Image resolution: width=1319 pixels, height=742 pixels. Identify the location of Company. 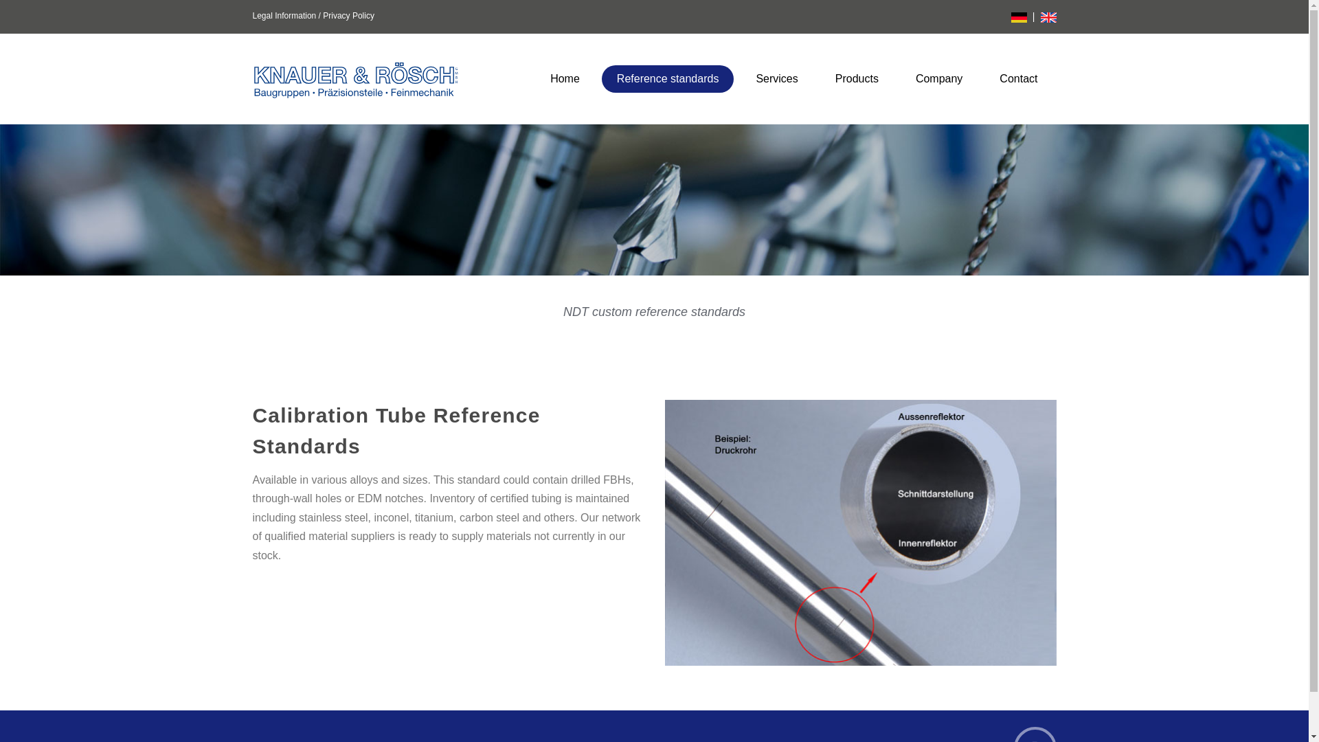
(938, 79).